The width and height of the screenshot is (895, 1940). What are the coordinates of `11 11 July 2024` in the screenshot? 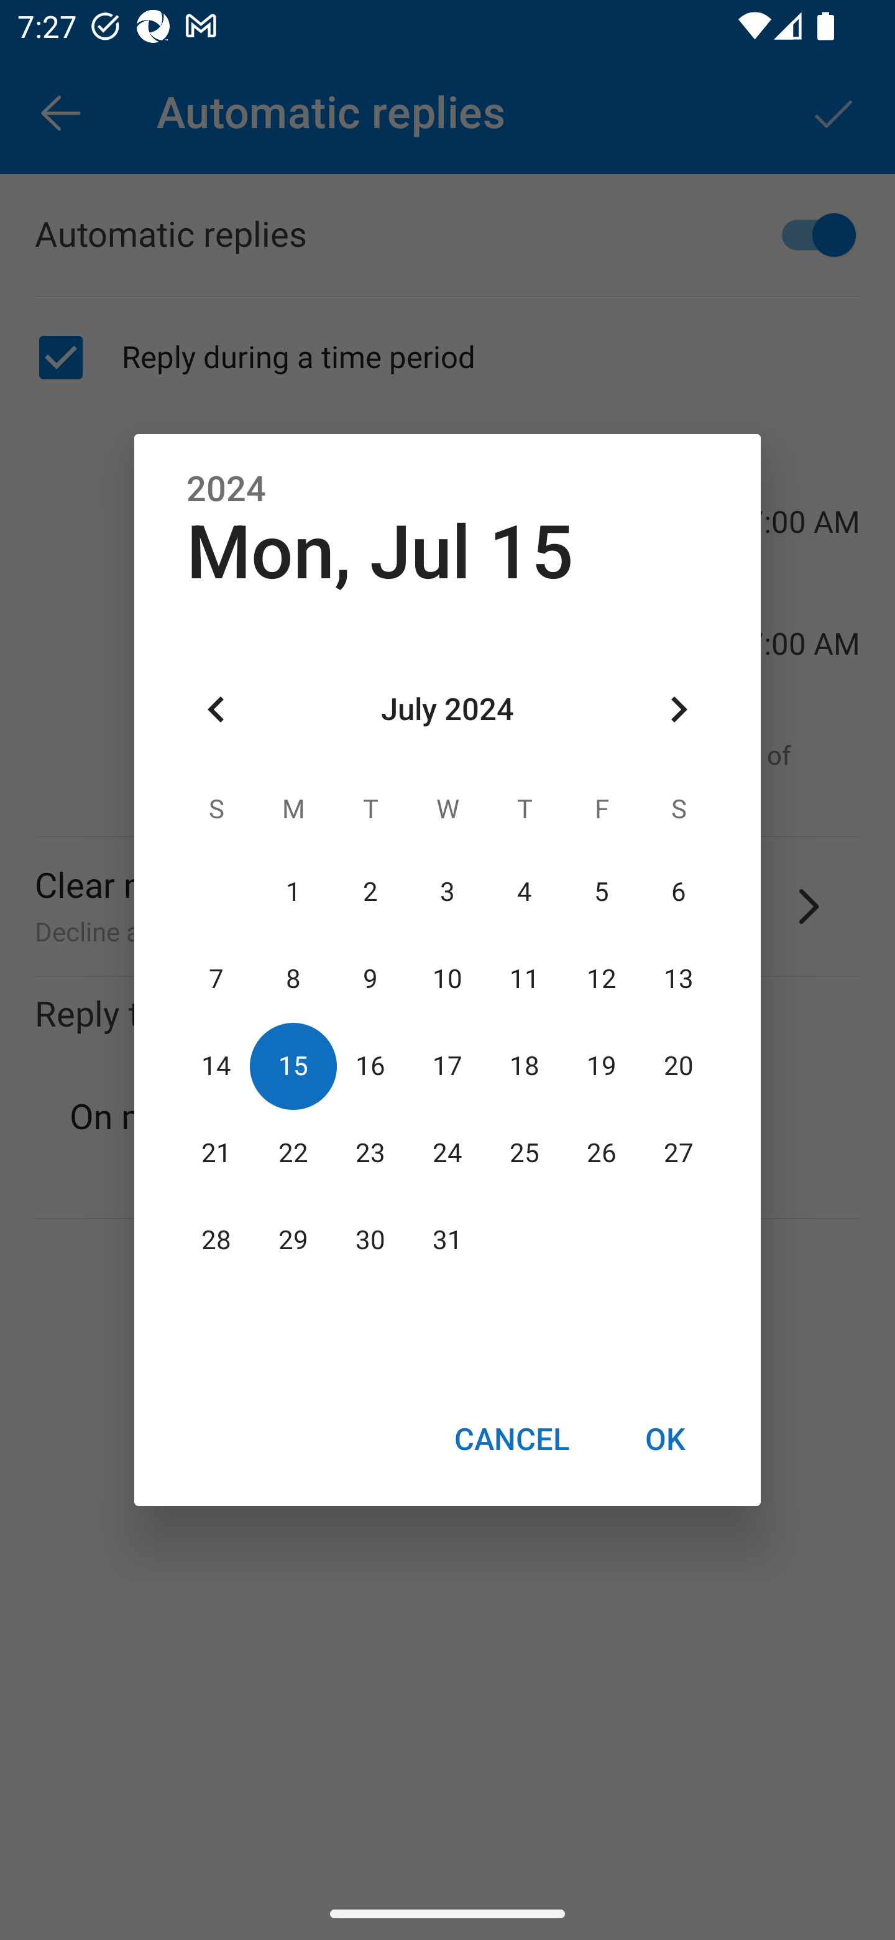 It's located at (524, 979).